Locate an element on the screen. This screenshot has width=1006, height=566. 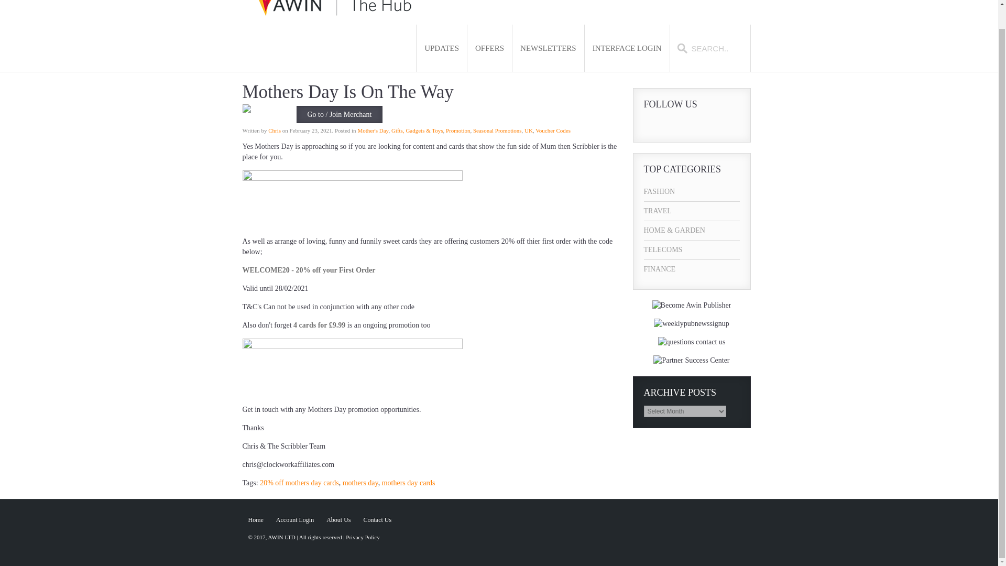
UK is located at coordinates (528, 130).